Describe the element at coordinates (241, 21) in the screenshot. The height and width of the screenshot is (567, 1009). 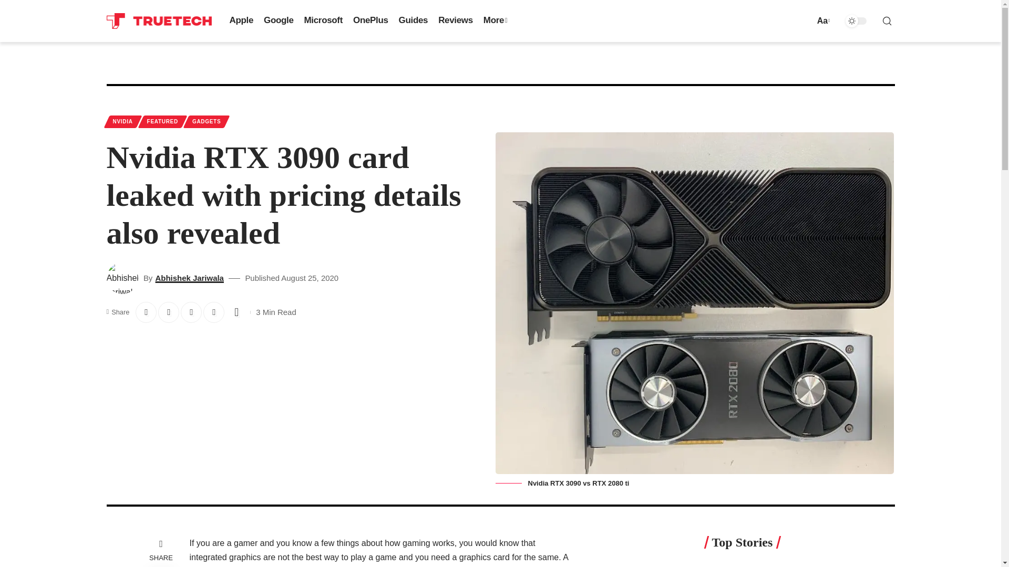
I see `Apple` at that location.